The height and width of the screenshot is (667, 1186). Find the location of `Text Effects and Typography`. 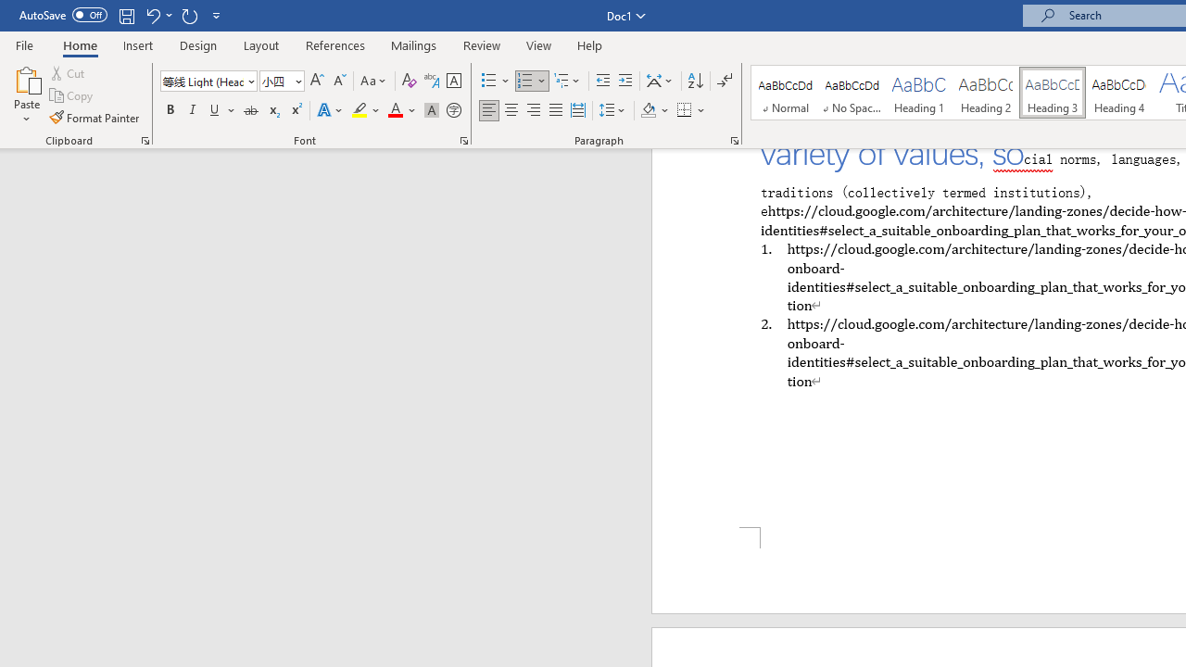

Text Effects and Typography is located at coordinates (331, 111).